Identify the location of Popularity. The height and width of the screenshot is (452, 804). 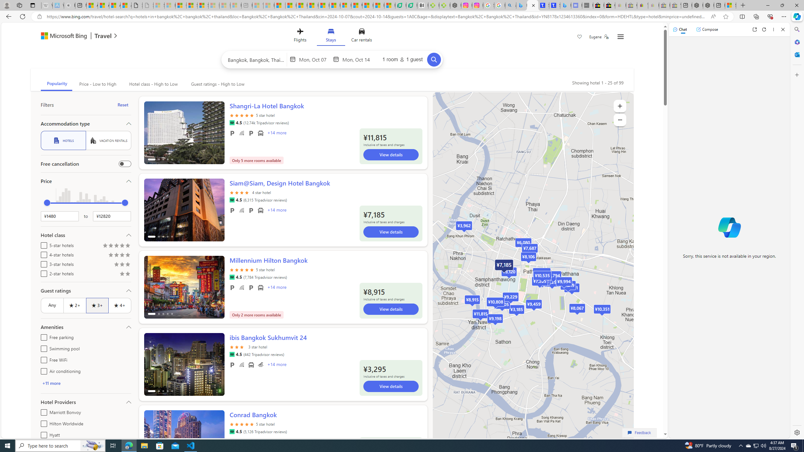
(56, 84).